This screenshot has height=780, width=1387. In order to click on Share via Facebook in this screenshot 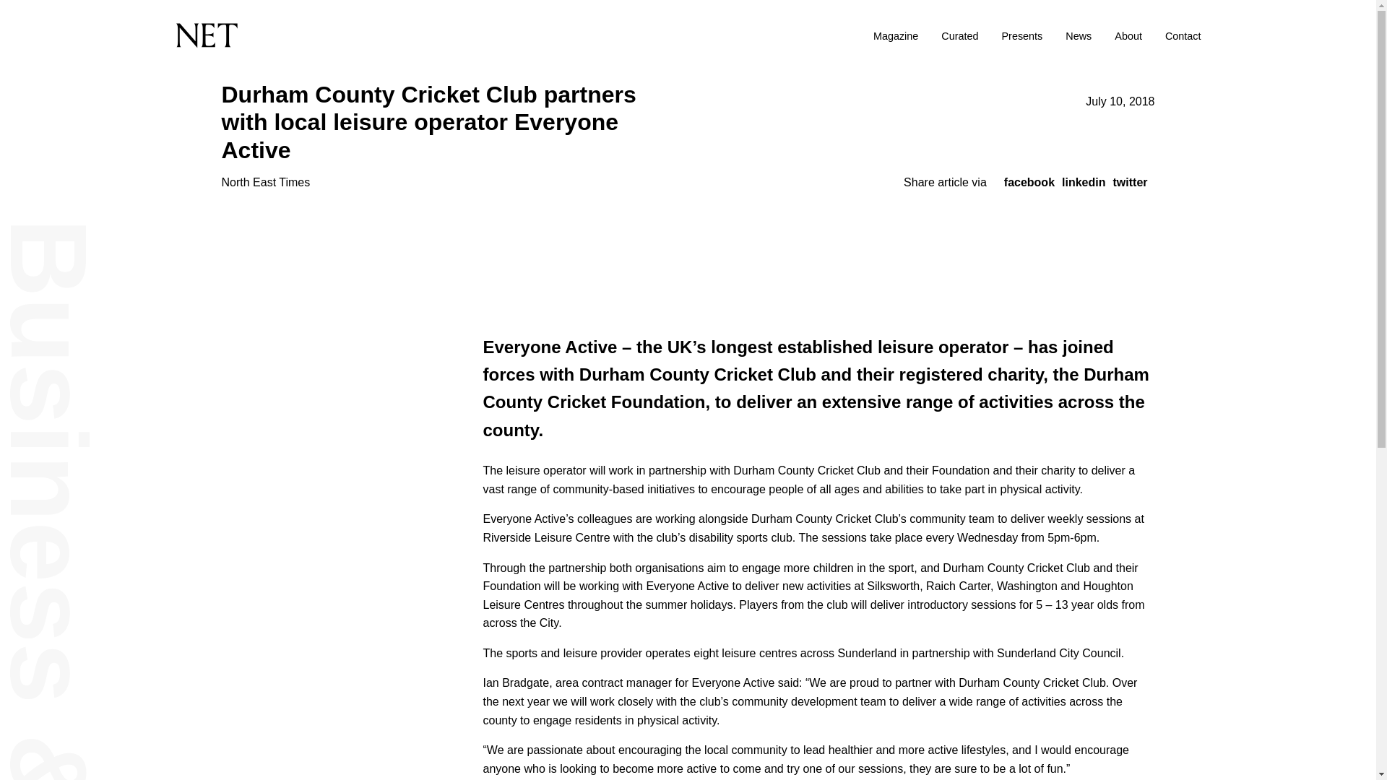, I will do `click(1029, 182)`.